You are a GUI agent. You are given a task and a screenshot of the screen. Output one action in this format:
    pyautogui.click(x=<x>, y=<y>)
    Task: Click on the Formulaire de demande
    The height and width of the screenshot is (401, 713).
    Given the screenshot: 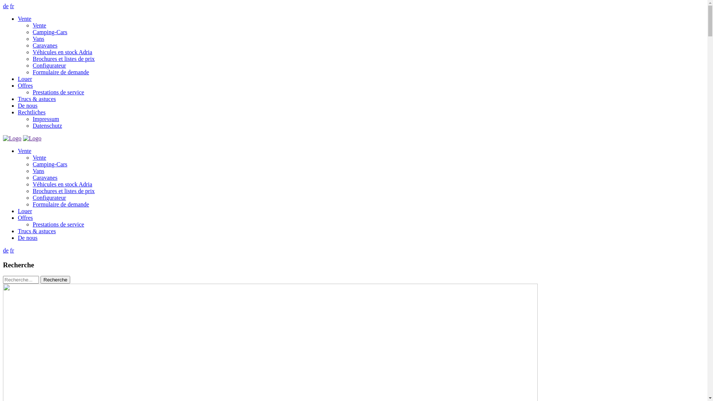 What is the action you would take?
    pyautogui.click(x=61, y=72)
    